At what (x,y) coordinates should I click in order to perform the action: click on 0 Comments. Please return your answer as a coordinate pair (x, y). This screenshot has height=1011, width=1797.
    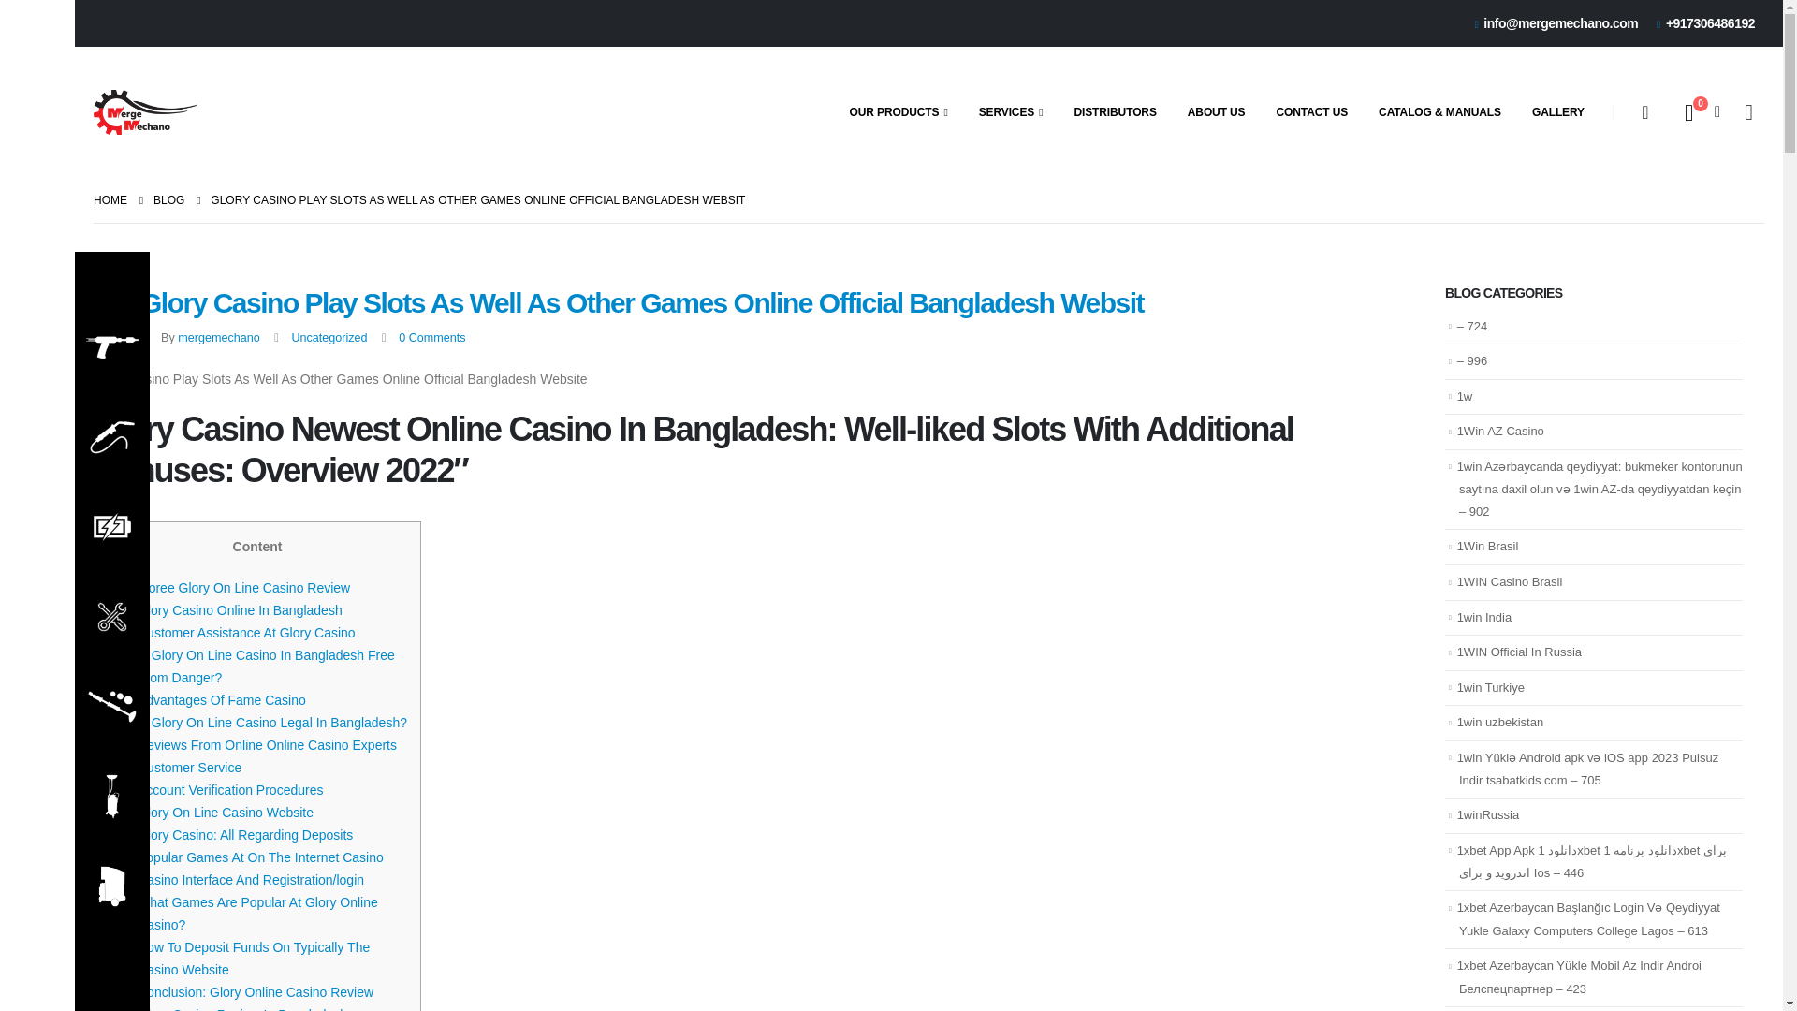
    Looking at the image, I should click on (432, 338).